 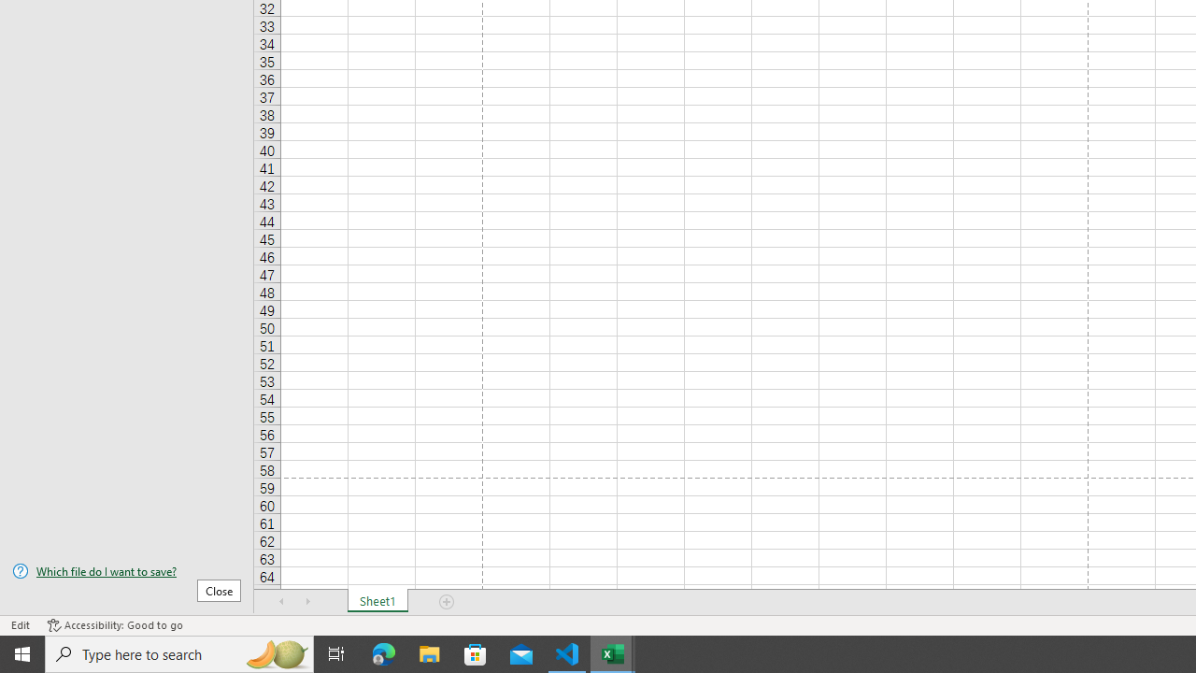 I want to click on Search highlights icon opens search home window, so click(x=277, y=654).